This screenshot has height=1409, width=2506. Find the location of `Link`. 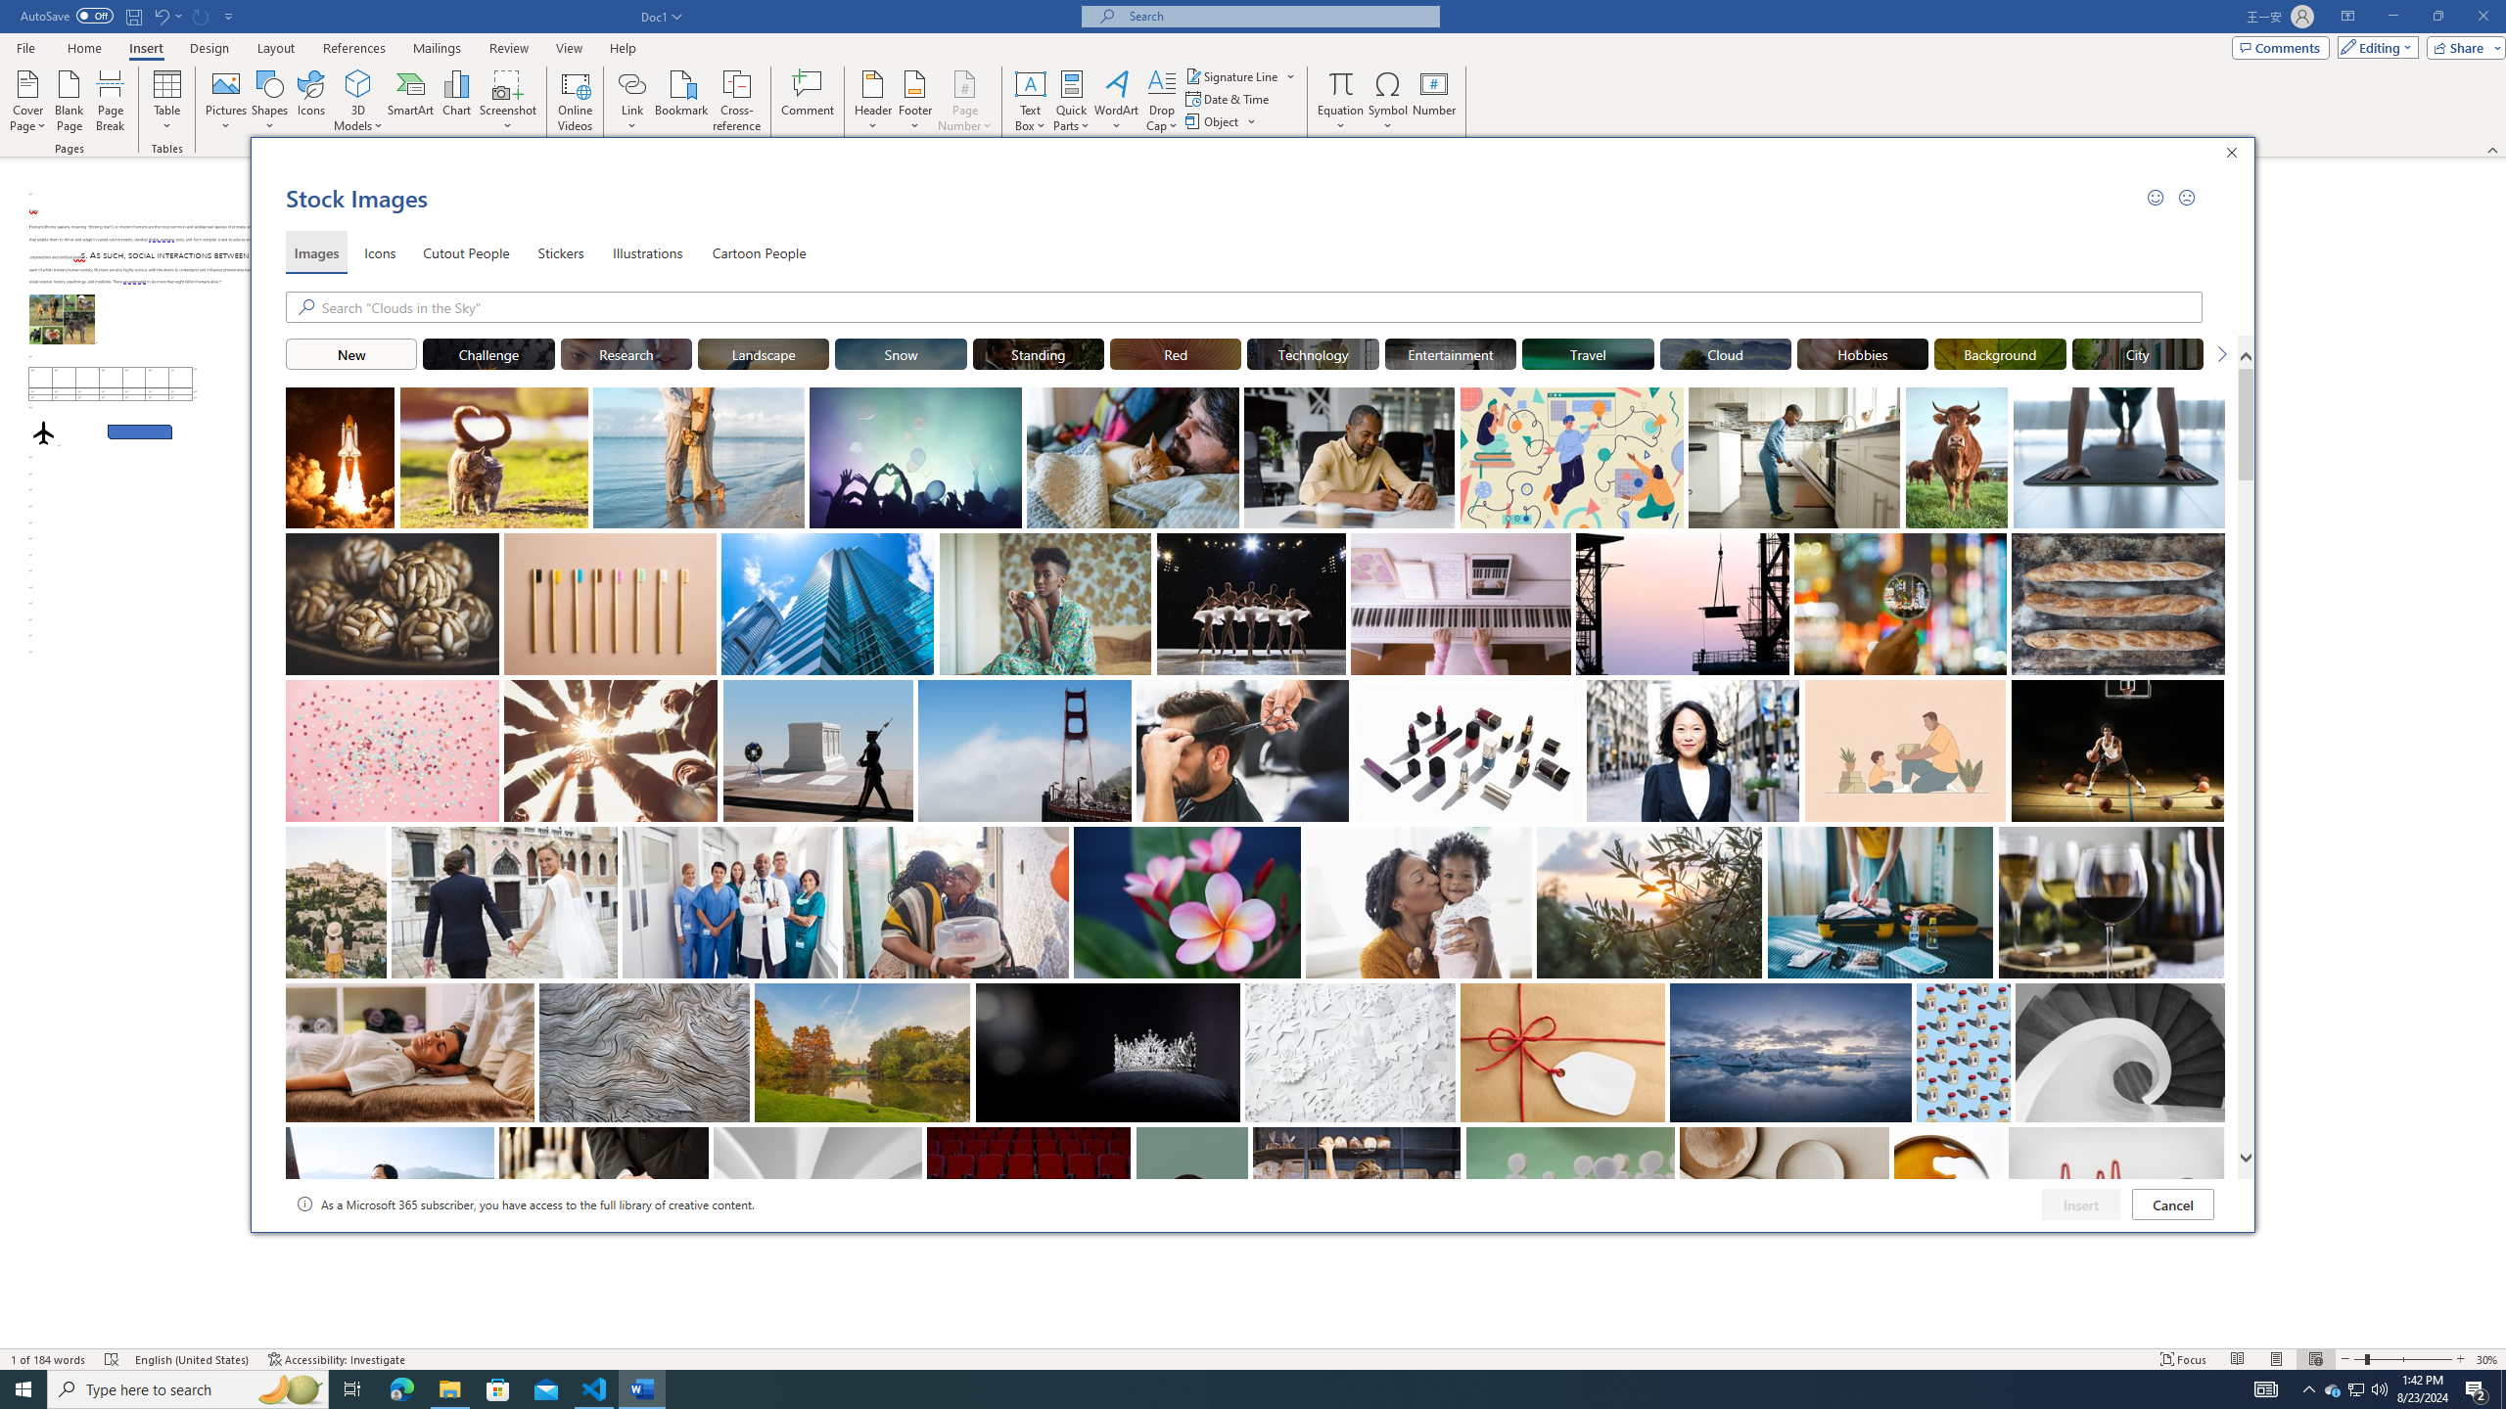

Link is located at coordinates (632, 83).